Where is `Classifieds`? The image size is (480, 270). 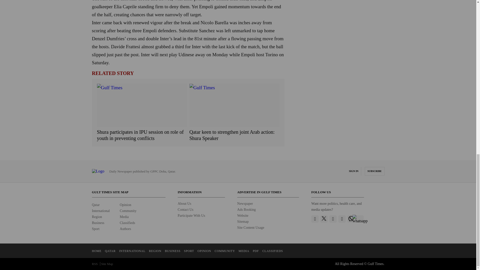 Classifieds is located at coordinates (127, 223).